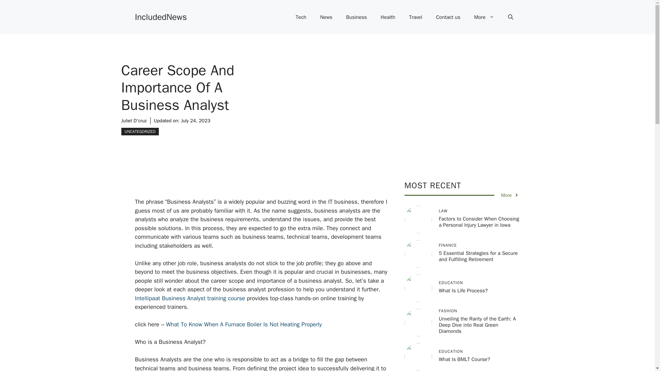 This screenshot has height=371, width=660. I want to click on Health, so click(388, 17).